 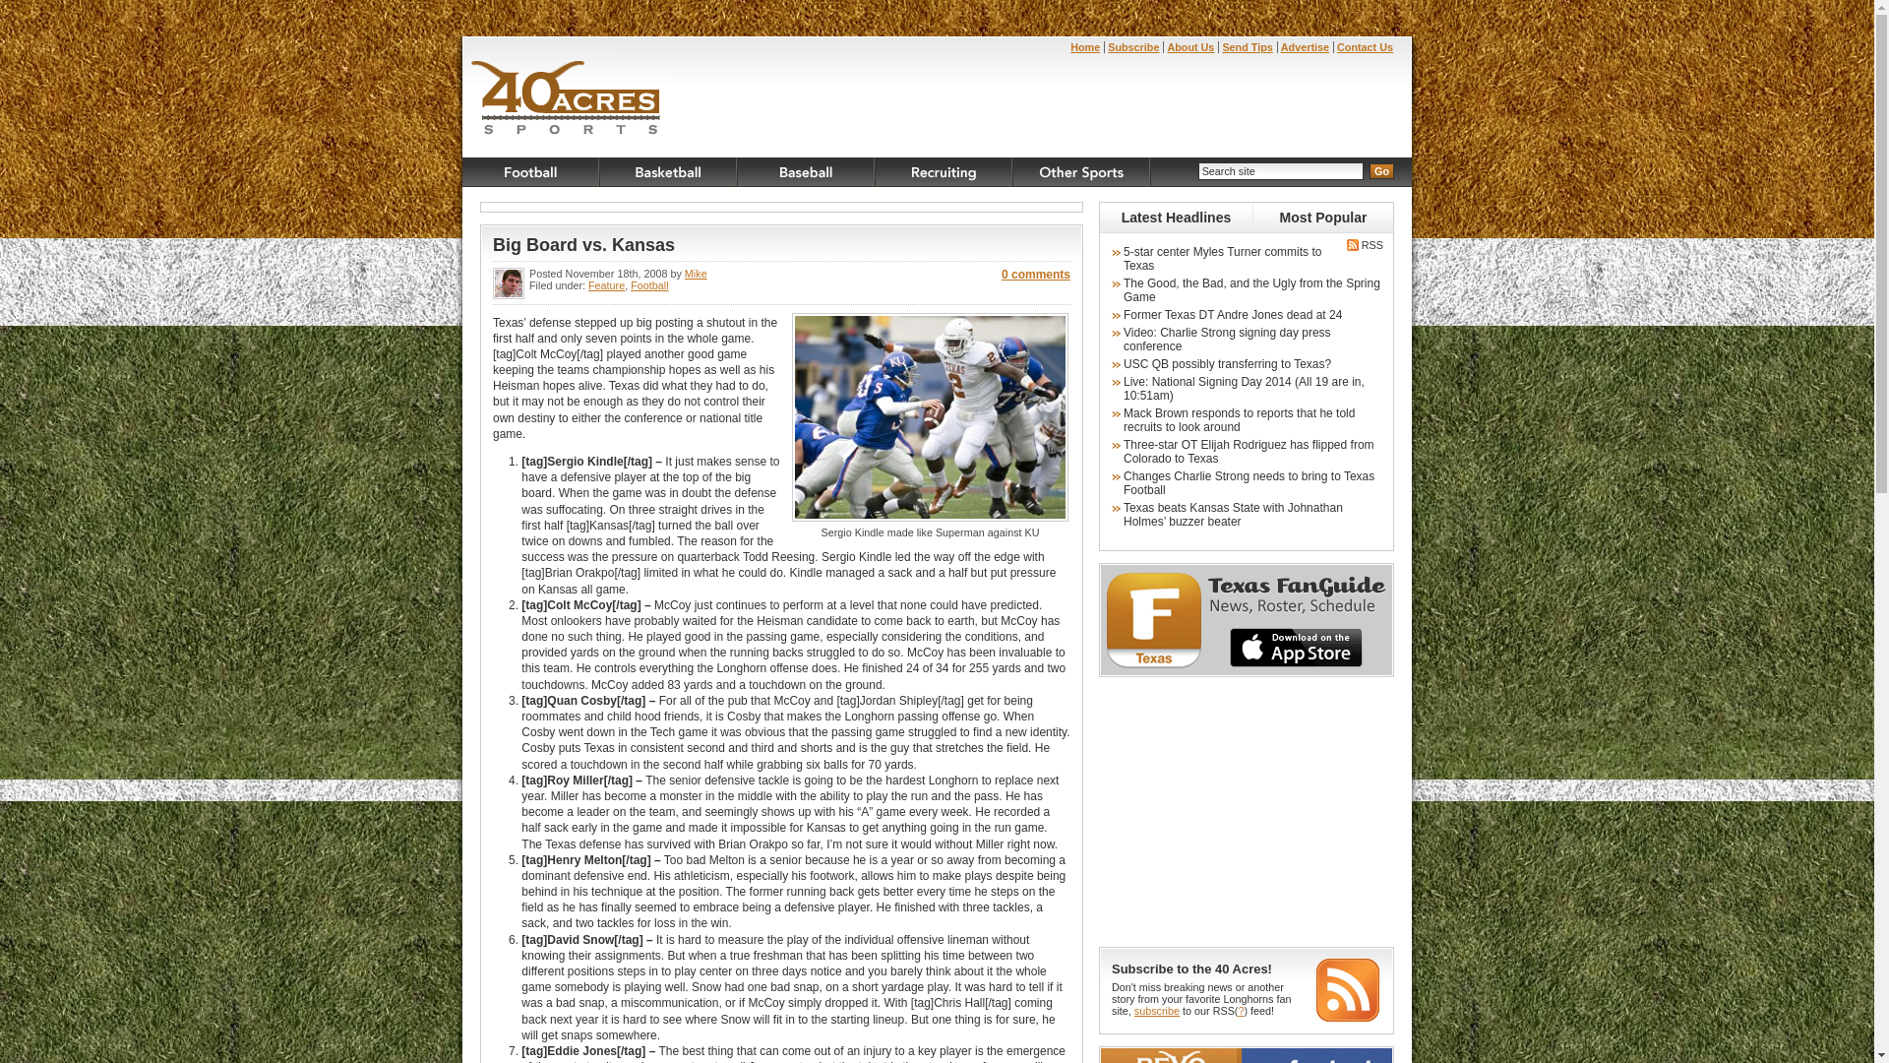 I want to click on Advertise, so click(x=1305, y=47).